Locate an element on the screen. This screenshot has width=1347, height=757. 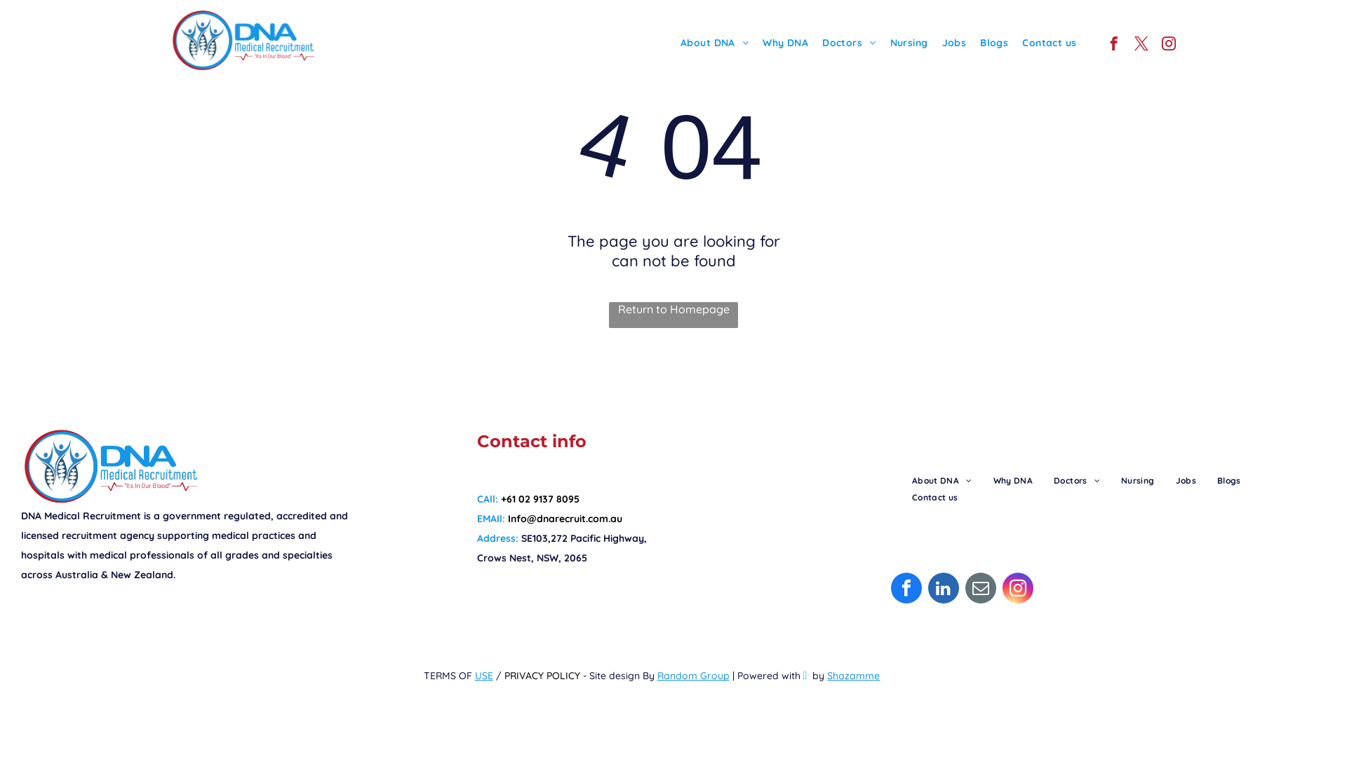
Blogs is located at coordinates (1229, 481).